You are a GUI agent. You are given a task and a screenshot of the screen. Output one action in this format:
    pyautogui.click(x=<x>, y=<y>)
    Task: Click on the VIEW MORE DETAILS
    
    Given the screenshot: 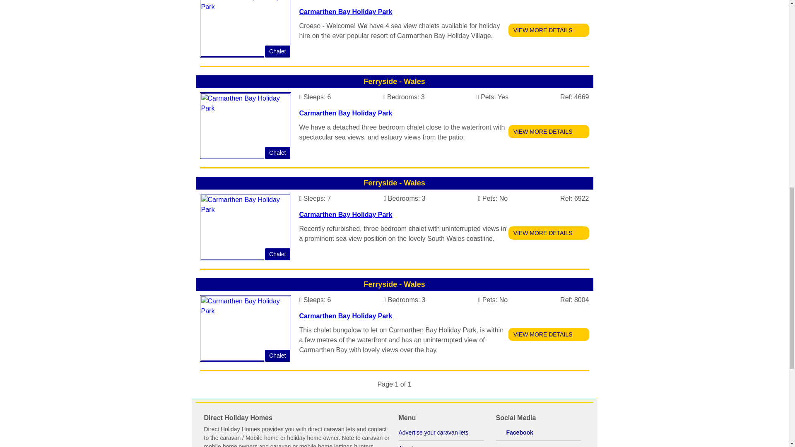 What is the action you would take?
    pyautogui.click(x=549, y=334)
    